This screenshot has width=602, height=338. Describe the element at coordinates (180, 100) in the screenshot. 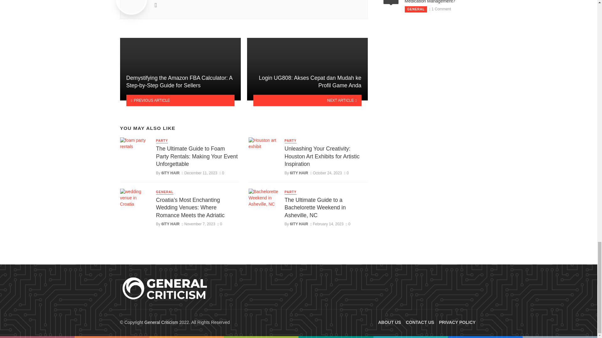

I see `PREVIOUS ARTICLE` at that location.